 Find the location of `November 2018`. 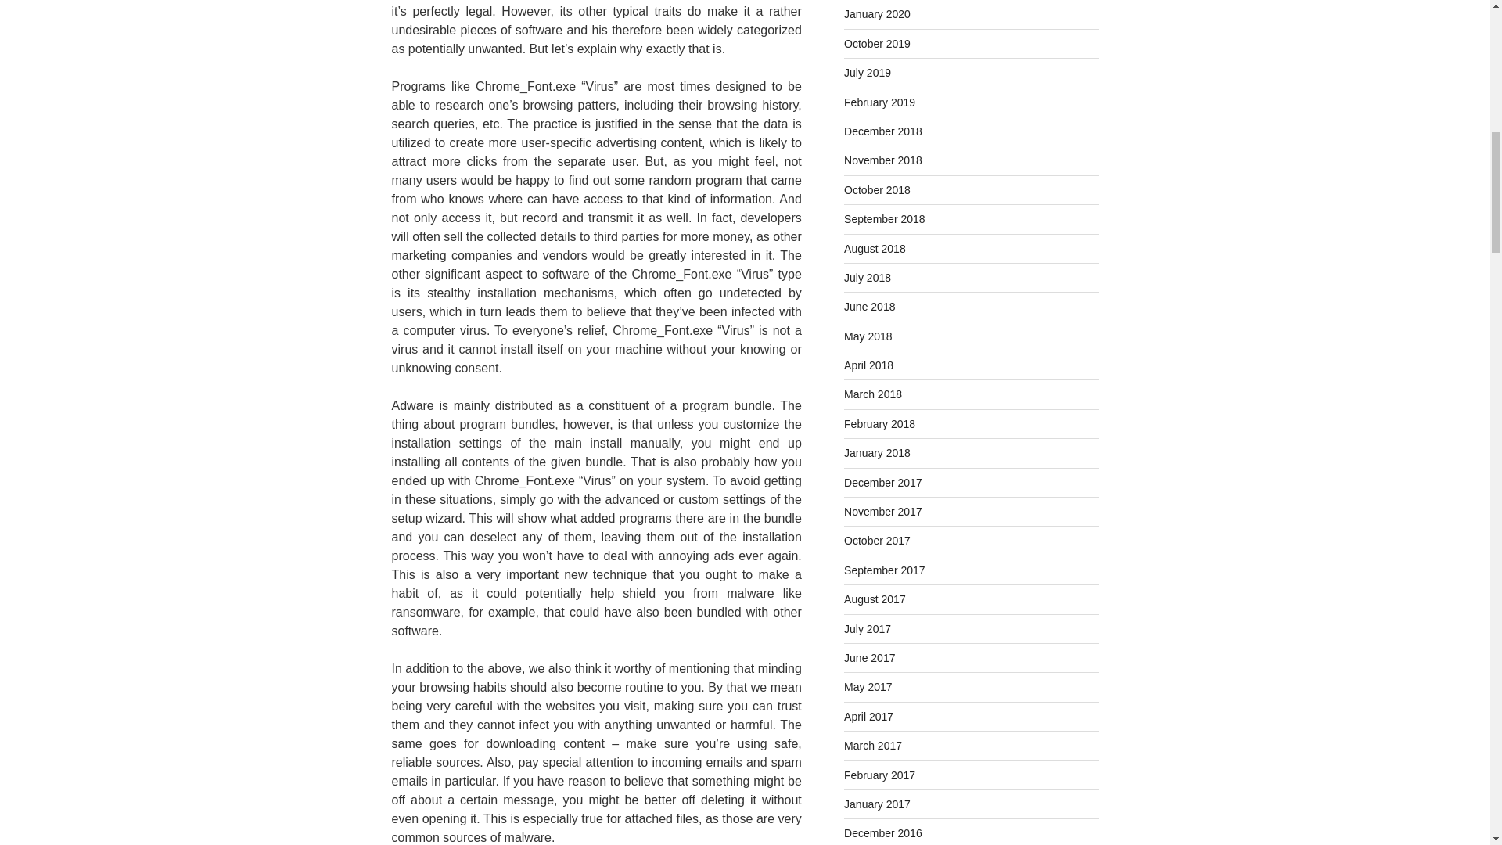

November 2018 is located at coordinates (882, 160).